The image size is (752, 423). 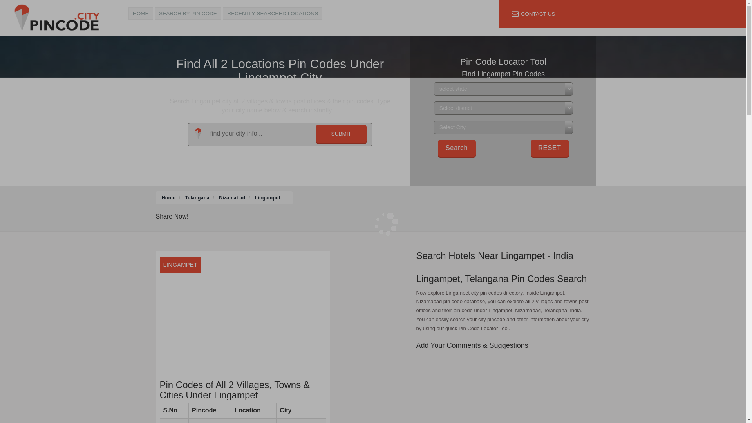 What do you see at coordinates (550, 148) in the screenshot?
I see `RESET` at bounding box center [550, 148].